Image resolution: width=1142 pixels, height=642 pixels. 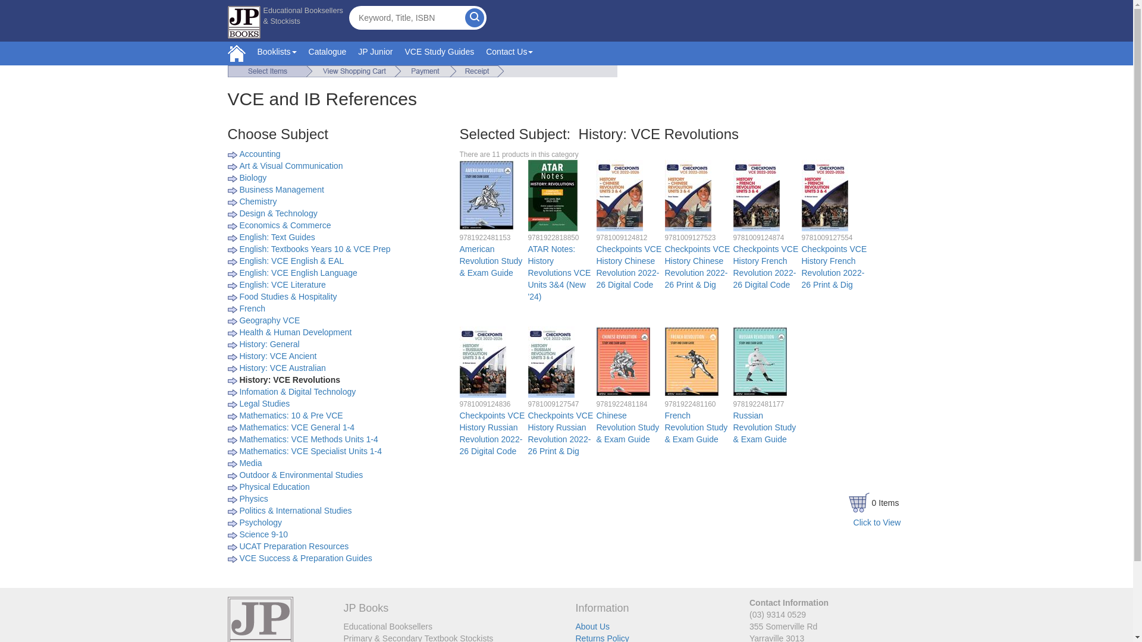 I want to click on English: VCE English Language, so click(x=298, y=273).